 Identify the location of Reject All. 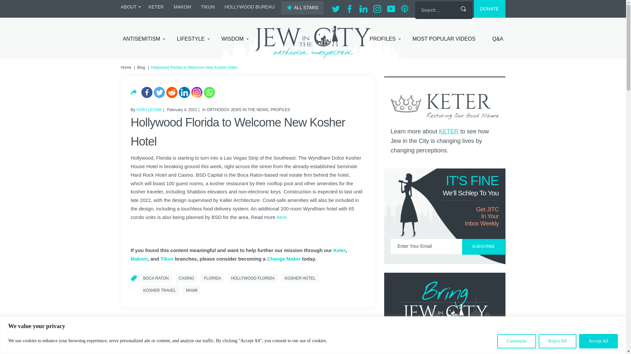
(557, 341).